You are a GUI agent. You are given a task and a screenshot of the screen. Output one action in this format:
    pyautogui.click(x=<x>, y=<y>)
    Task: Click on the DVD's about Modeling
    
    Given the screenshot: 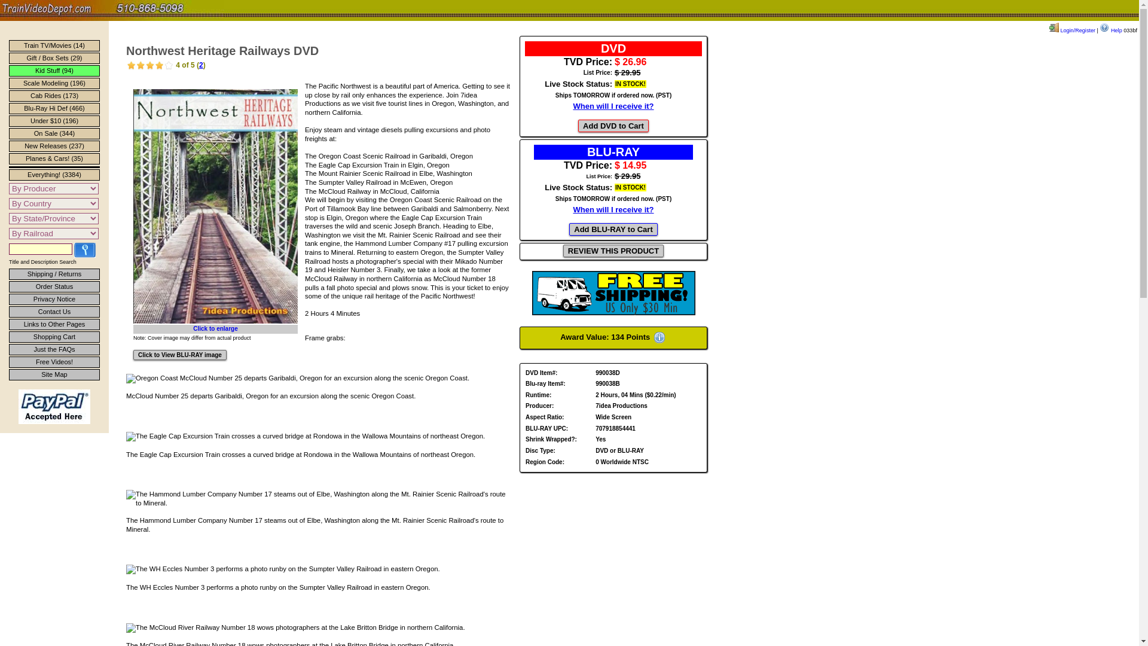 What is the action you would take?
    pyautogui.click(x=54, y=83)
    